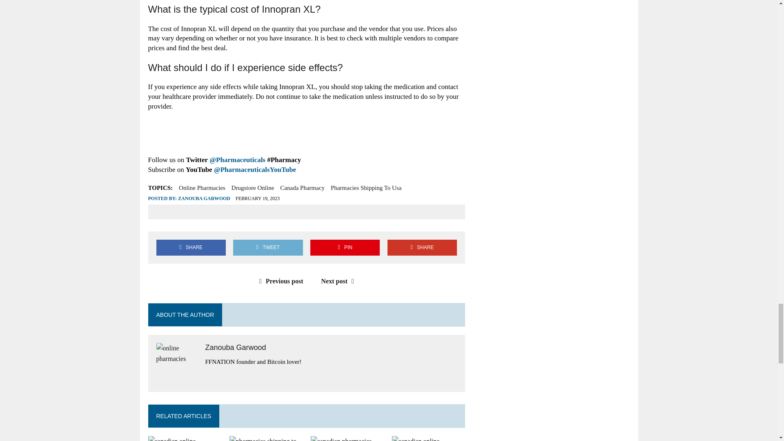 The image size is (784, 441). Describe the element at coordinates (366, 188) in the screenshot. I see `Pharmacies Shipping To Usa` at that location.